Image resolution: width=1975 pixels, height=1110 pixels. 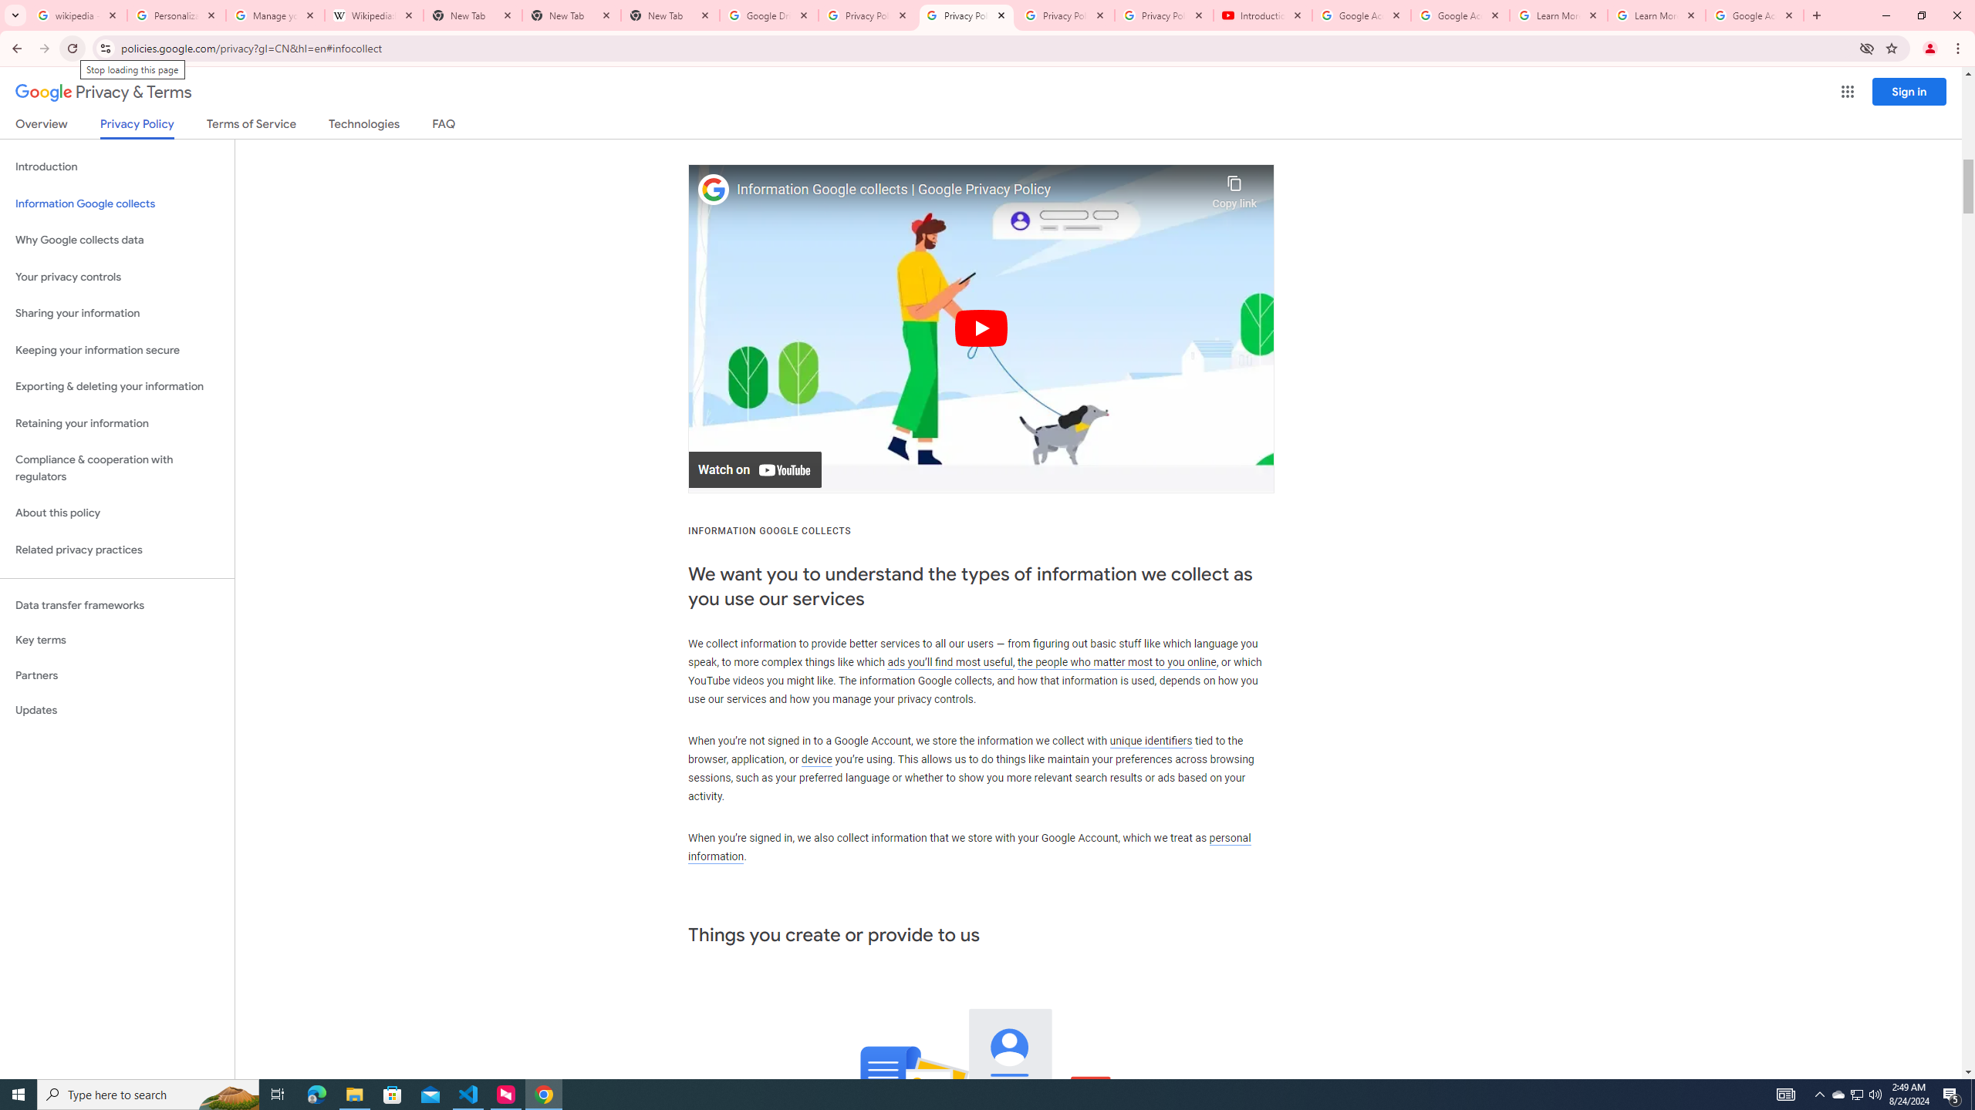 I want to click on Google Drive: Sign-in, so click(x=769, y=15).